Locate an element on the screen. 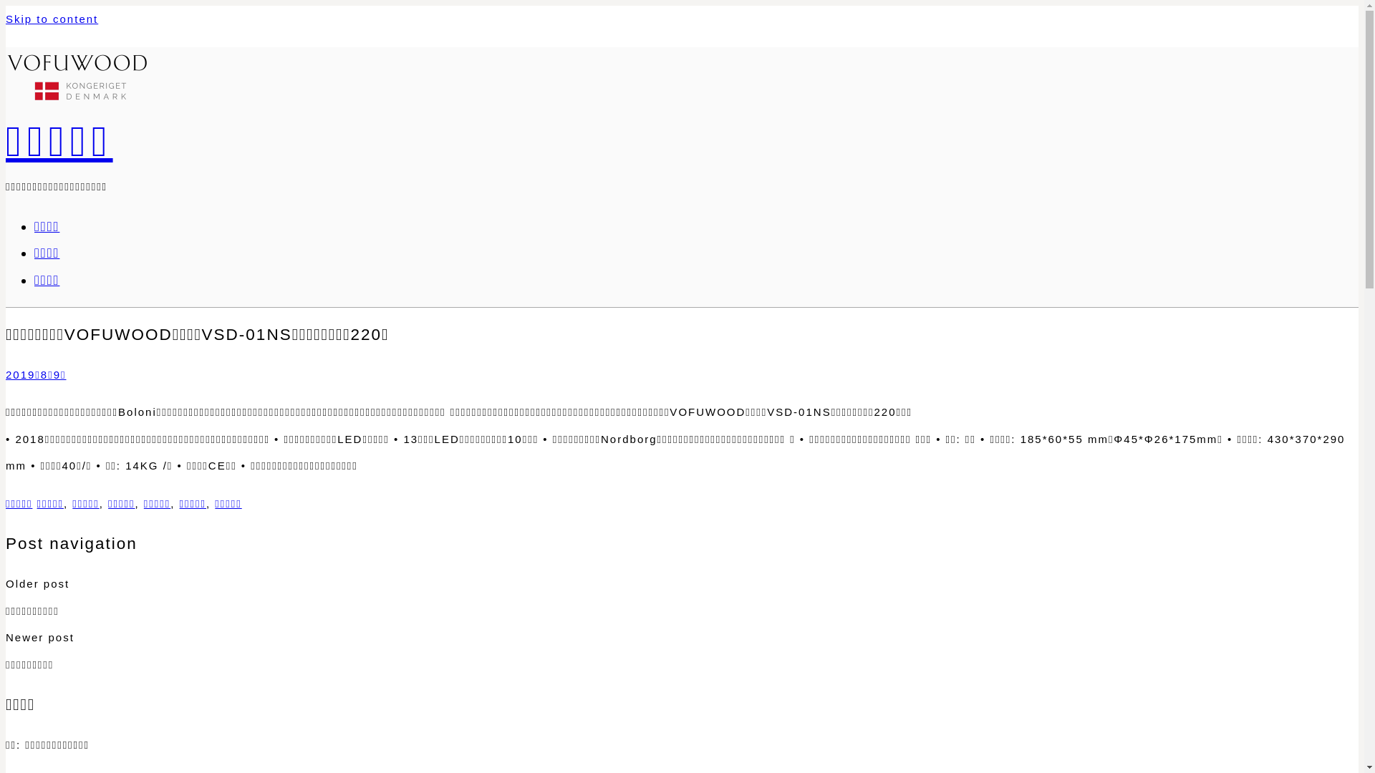 Image resolution: width=1375 pixels, height=773 pixels. Skip to content is located at coordinates (52, 19).